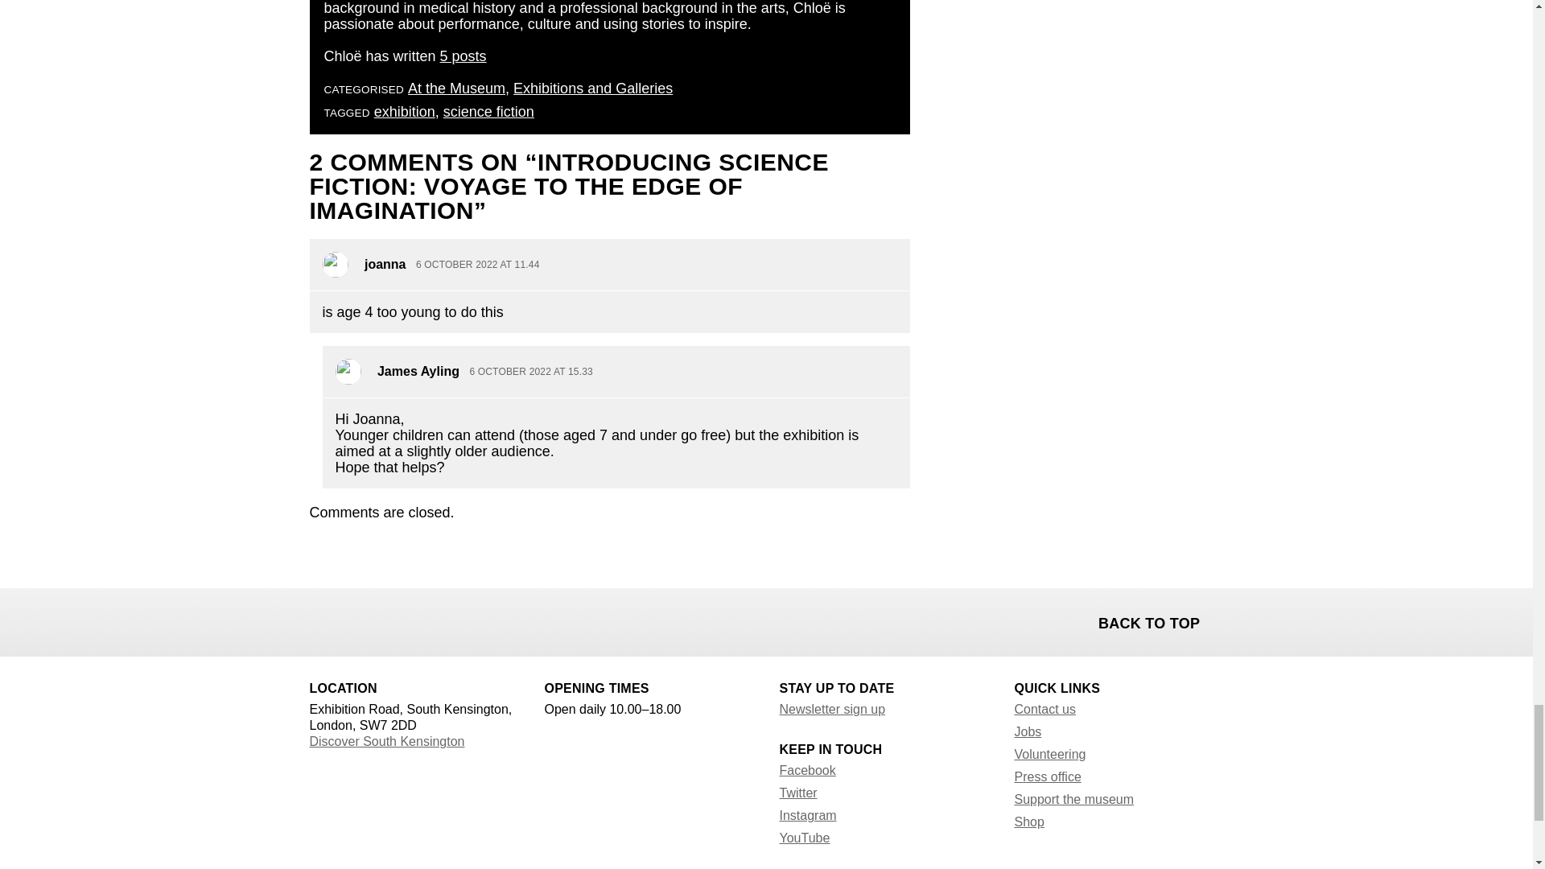  What do you see at coordinates (365, 620) in the screenshot?
I see `Tweet this` at bounding box center [365, 620].